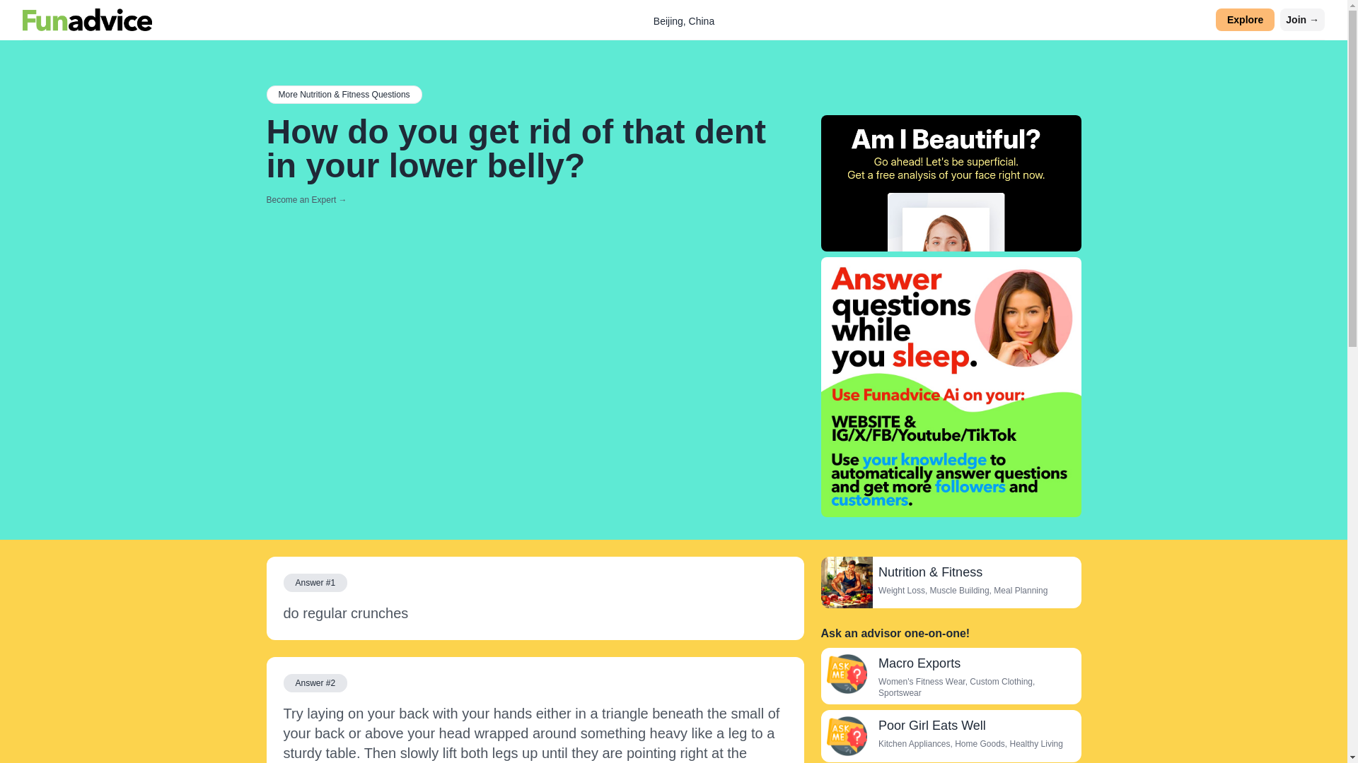 The image size is (1358, 763). Describe the element at coordinates (932, 725) in the screenshot. I see `Poor Girl Eats Well` at that location.